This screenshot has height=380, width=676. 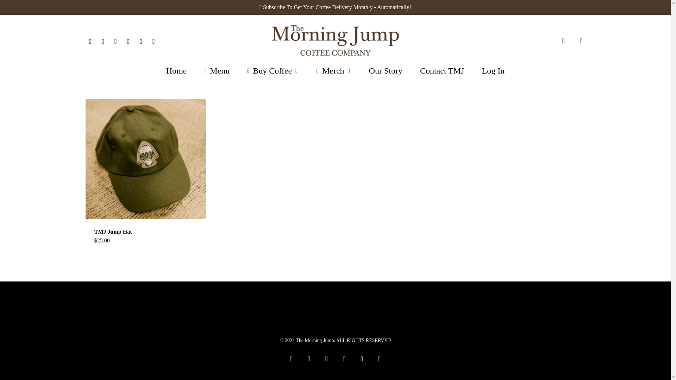 I want to click on Home, so click(x=177, y=70).